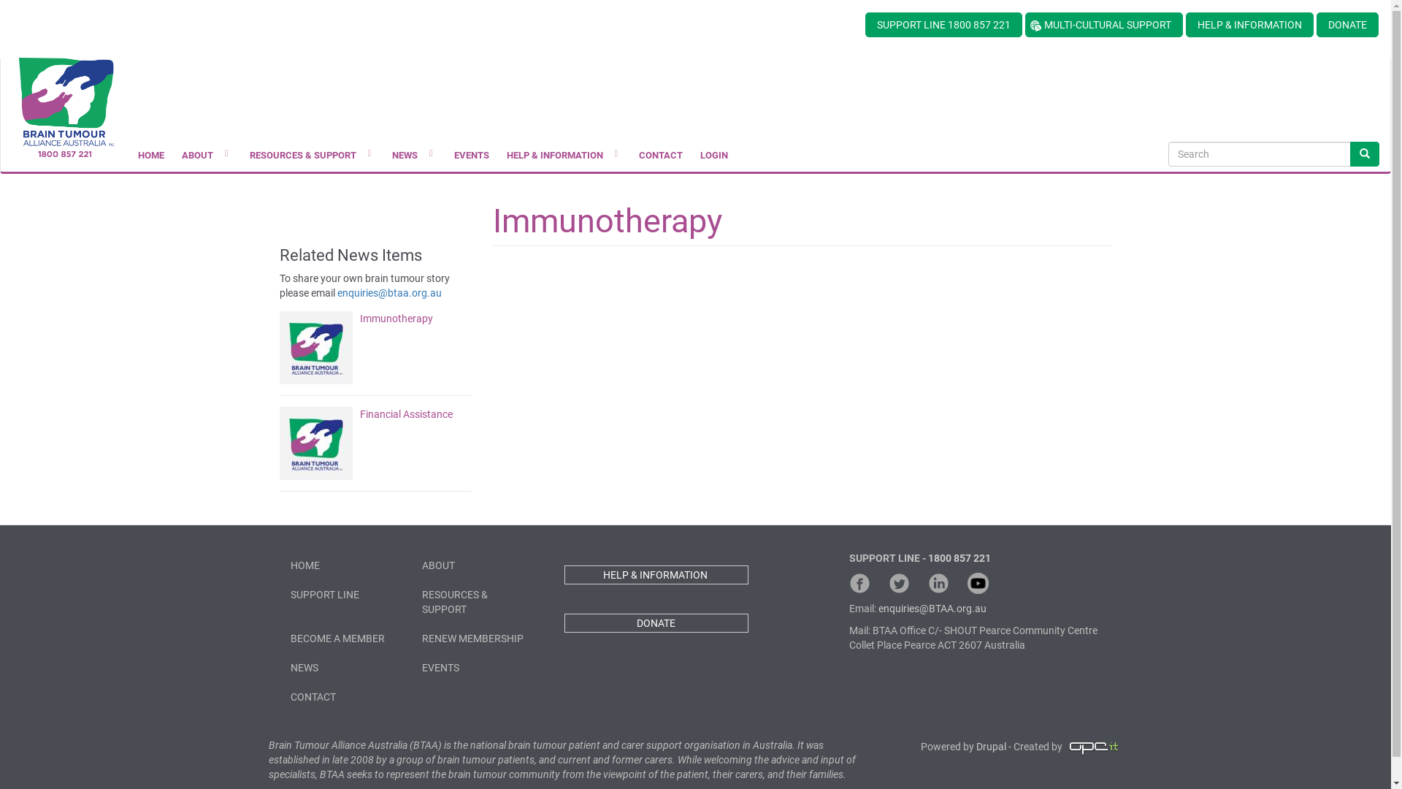  I want to click on Immunotherapy, so click(375, 319).